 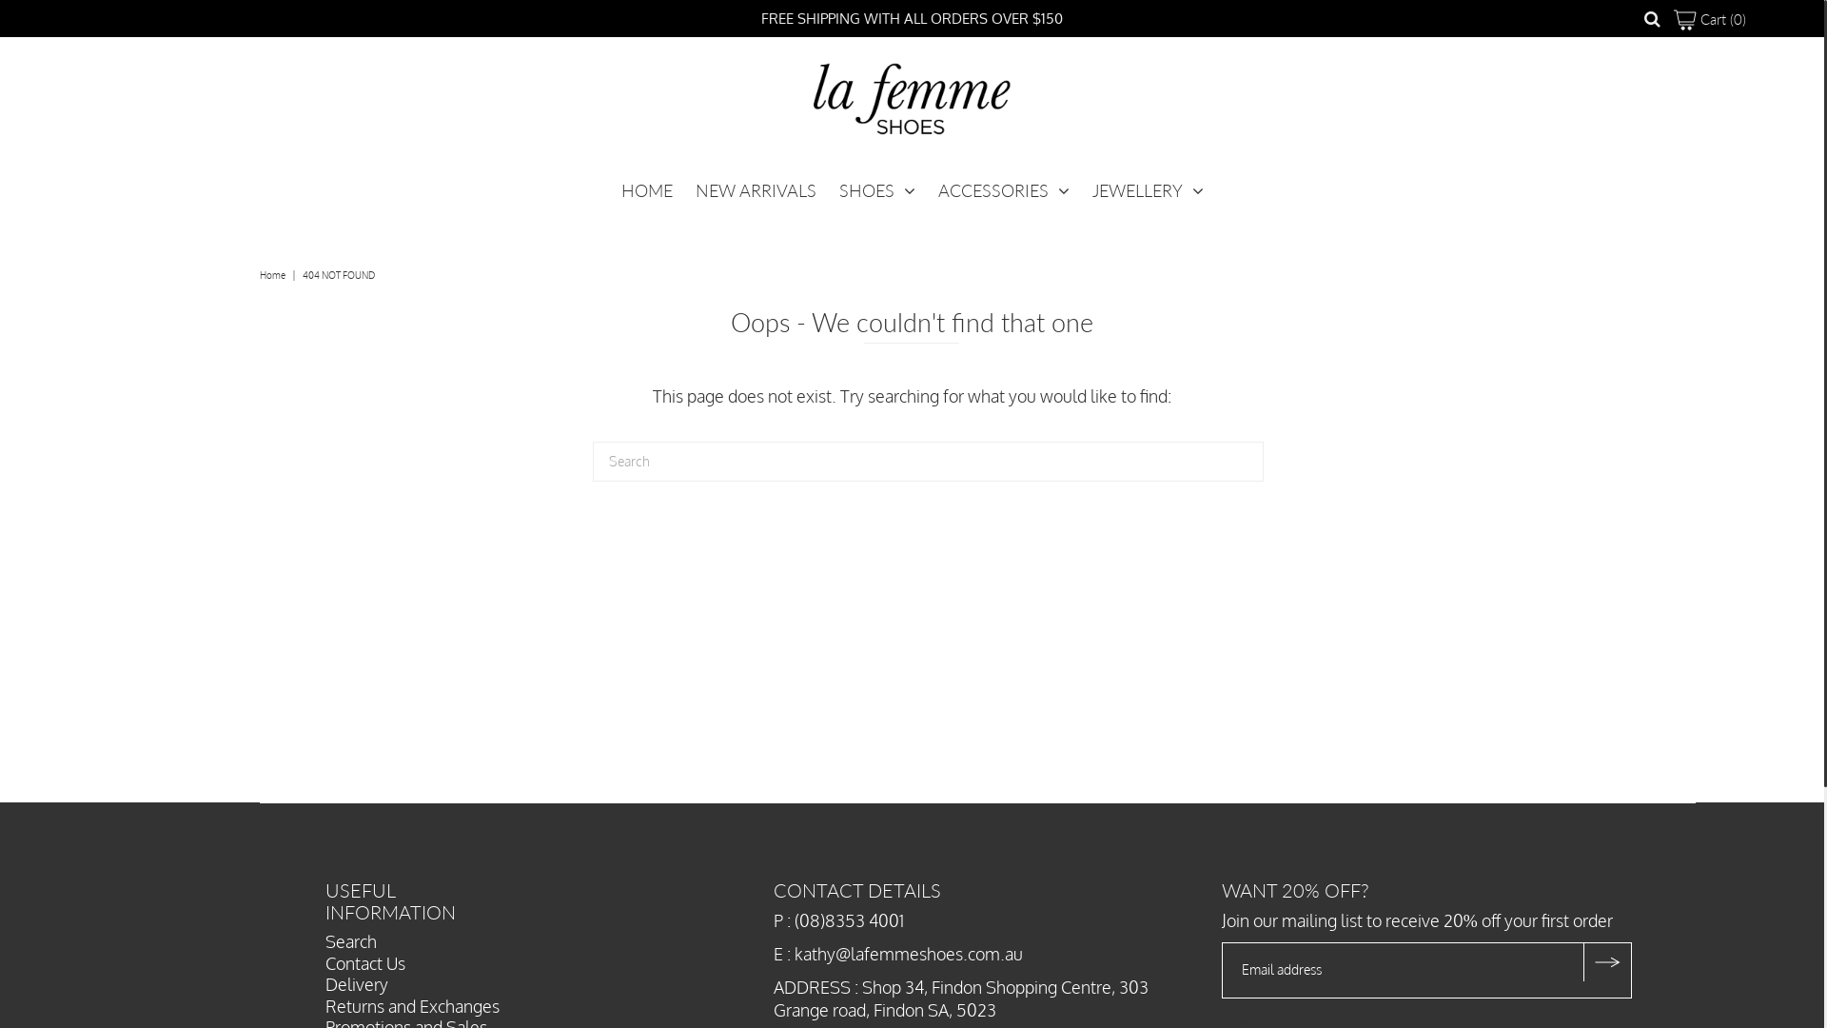 I want to click on NEW ARRIVALS, so click(x=756, y=190).